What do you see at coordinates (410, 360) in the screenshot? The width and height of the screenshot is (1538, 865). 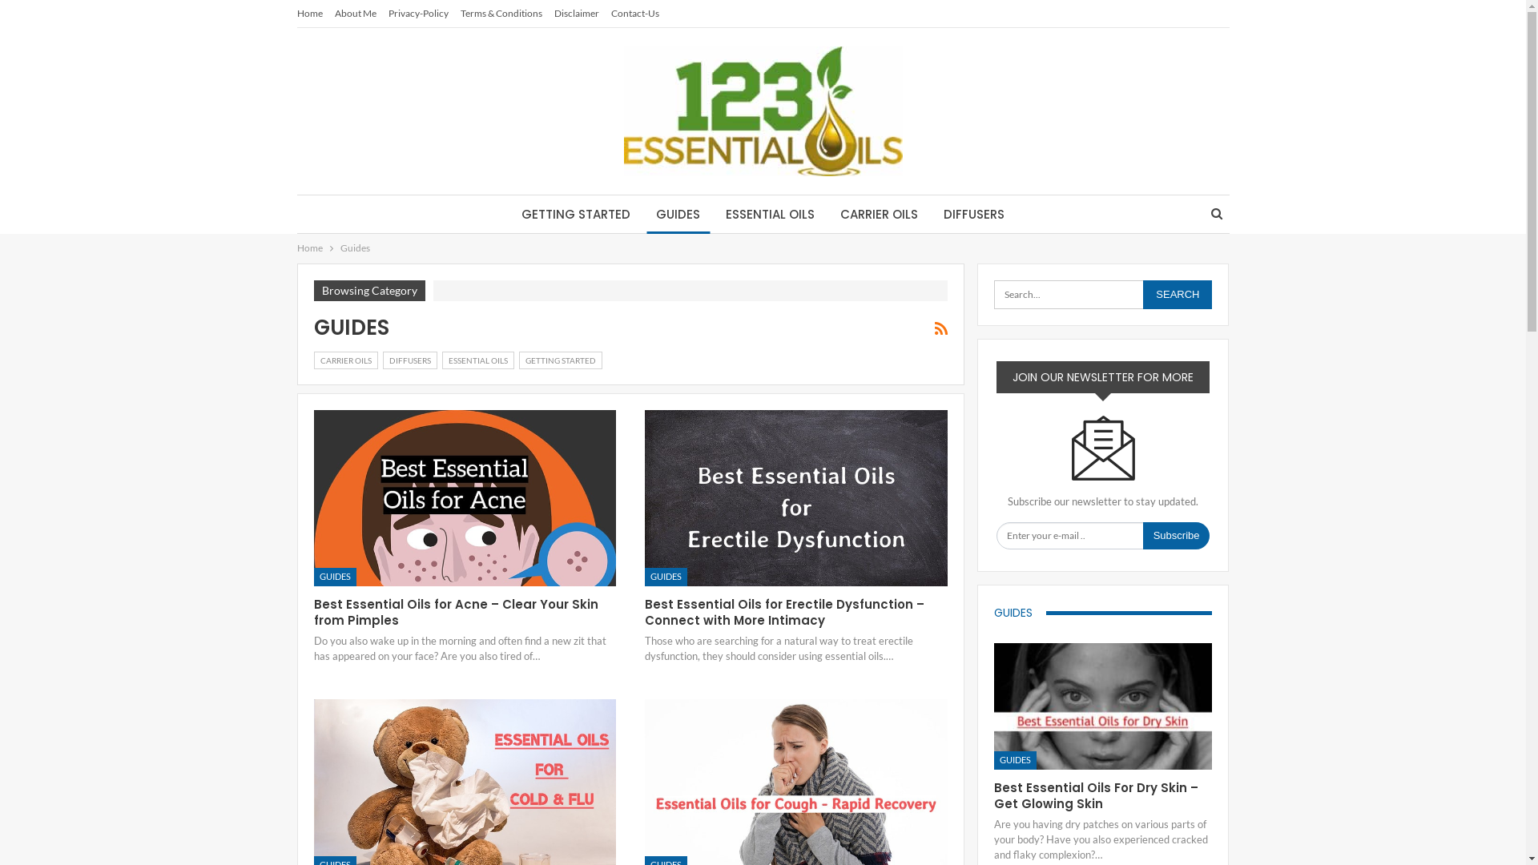 I see `DIFFUSERS` at bounding box center [410, 360].